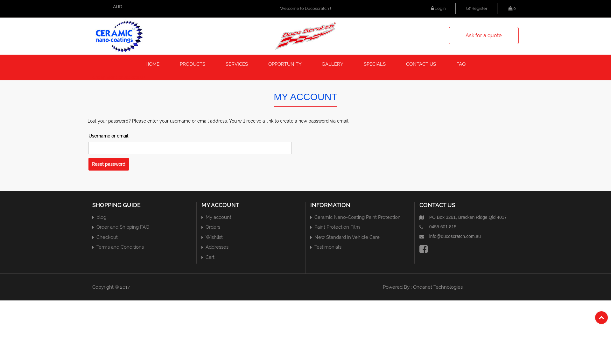 Image resolution: width=611 pixels, height=343 pixels. What do you see at coordinates (534, 316) in the screenshot?
I see `Replica UK Rolex Watches` at bounding box center [534, 316].